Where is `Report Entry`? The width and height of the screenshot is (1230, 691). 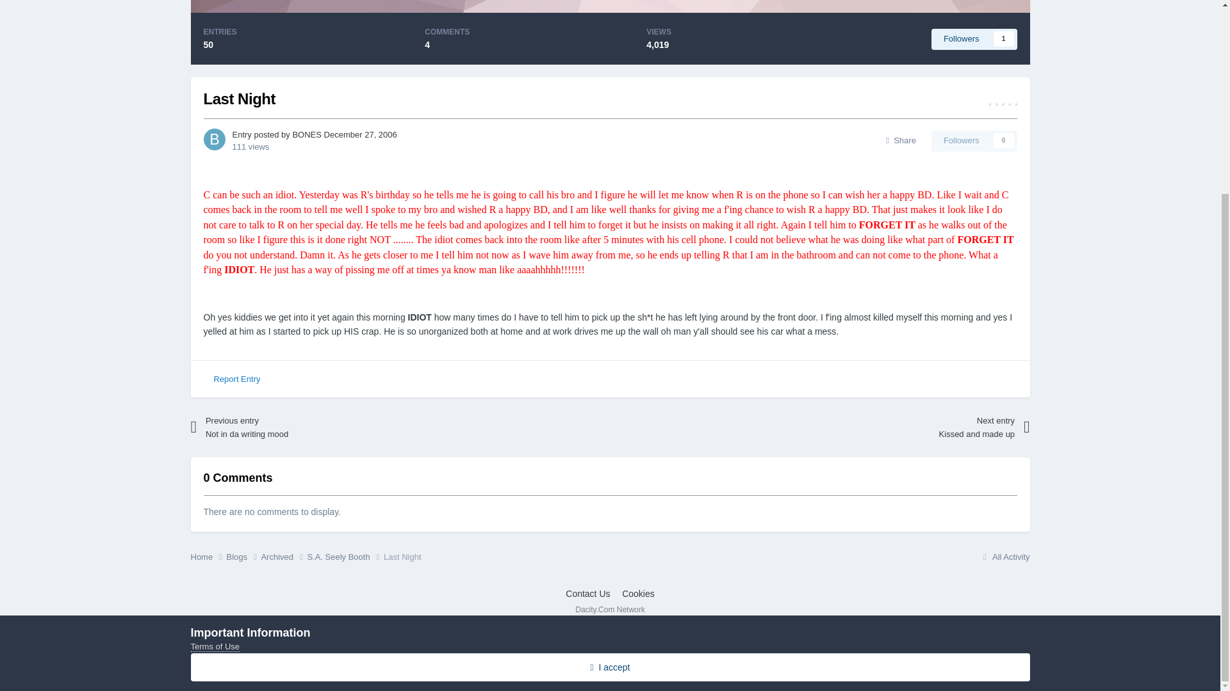 Report Entry is located at coordinates (236, 379).